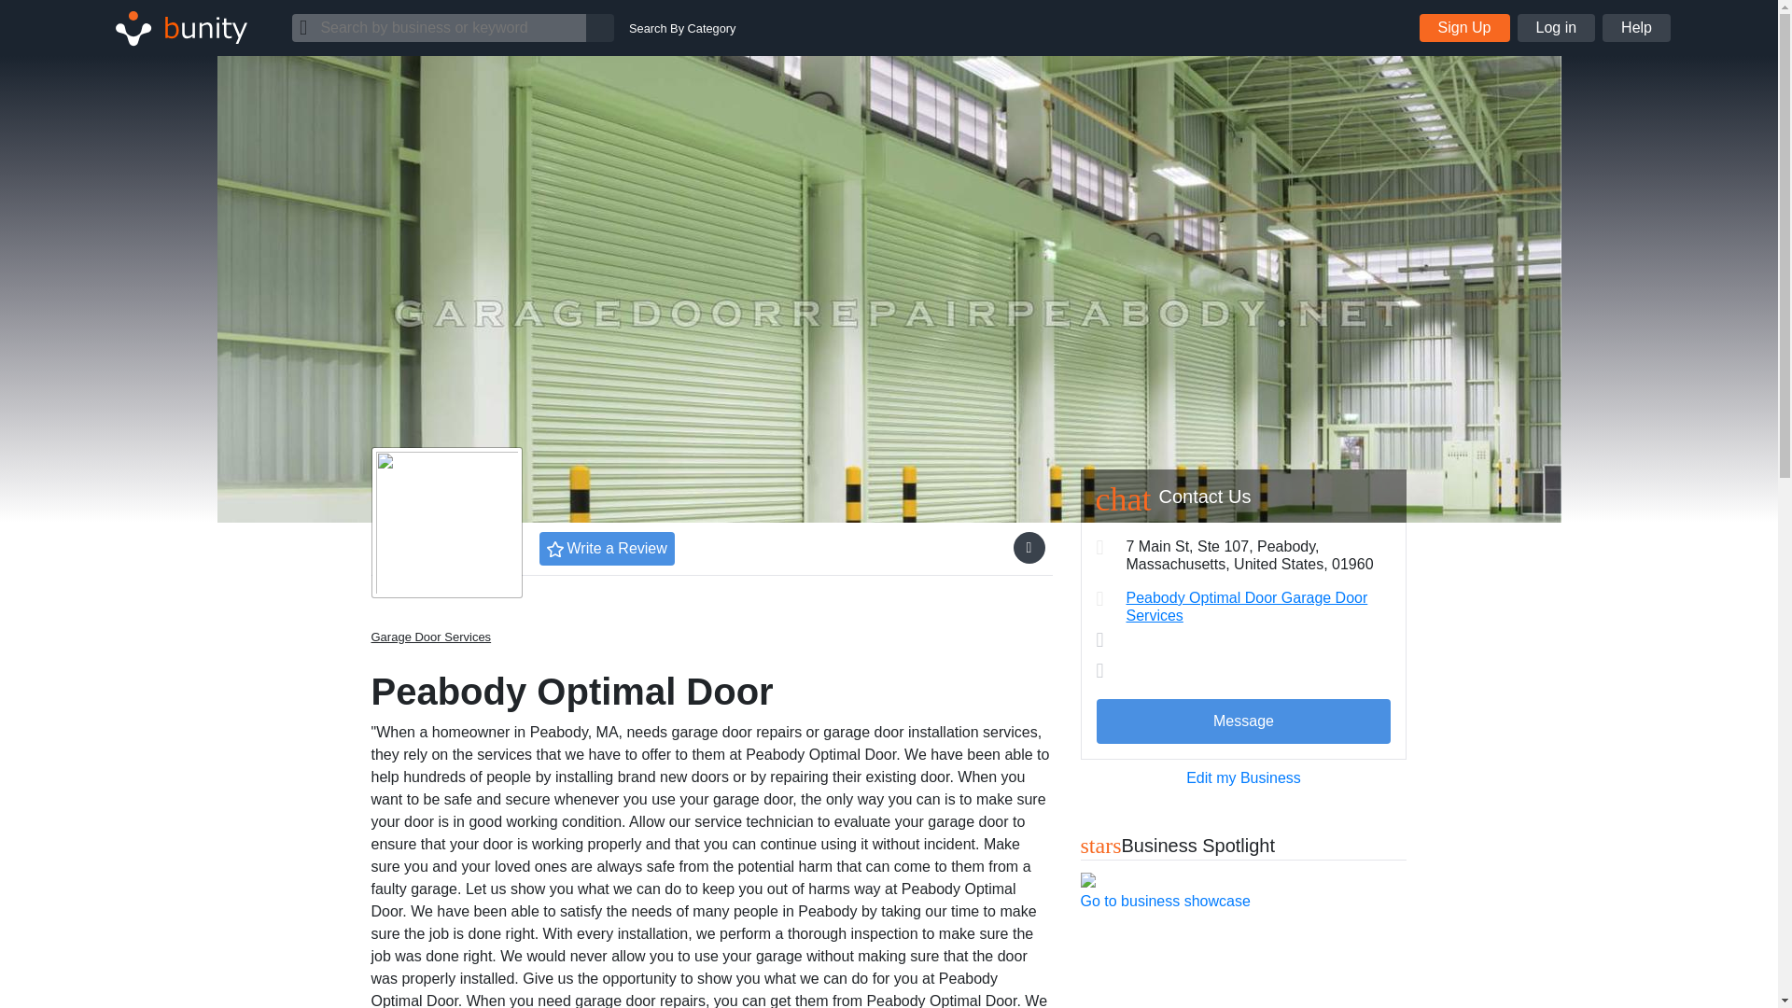 This screenshot has width=1792, height=1008. What do you see at coordinates (682, 28) in the screenshot?
I see `Search By Category` at bounding box center [682, 28].